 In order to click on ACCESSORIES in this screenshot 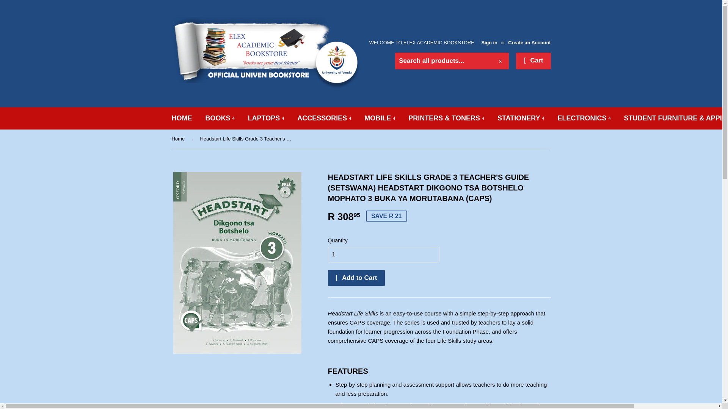, I will do `click(324, 118)`.